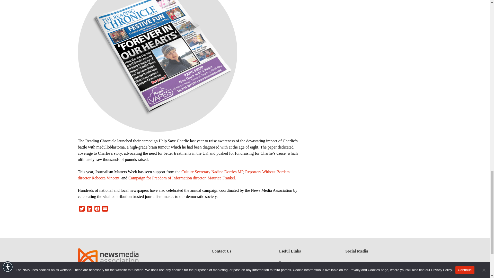 The image size is (494, 278). Describe the element at coordinates (183, 175) in the screenshot. I see `Reporters Without Borders director Rebecca Vincent,` at that location.